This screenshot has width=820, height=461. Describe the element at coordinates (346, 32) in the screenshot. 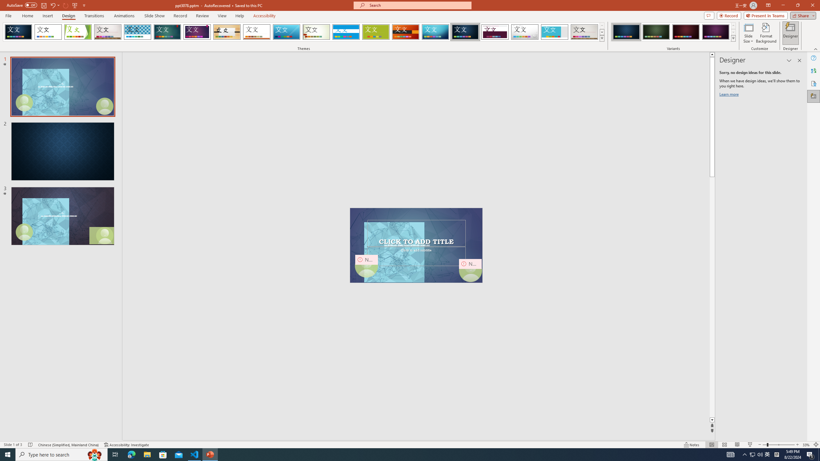

I see `Banded` at that location.